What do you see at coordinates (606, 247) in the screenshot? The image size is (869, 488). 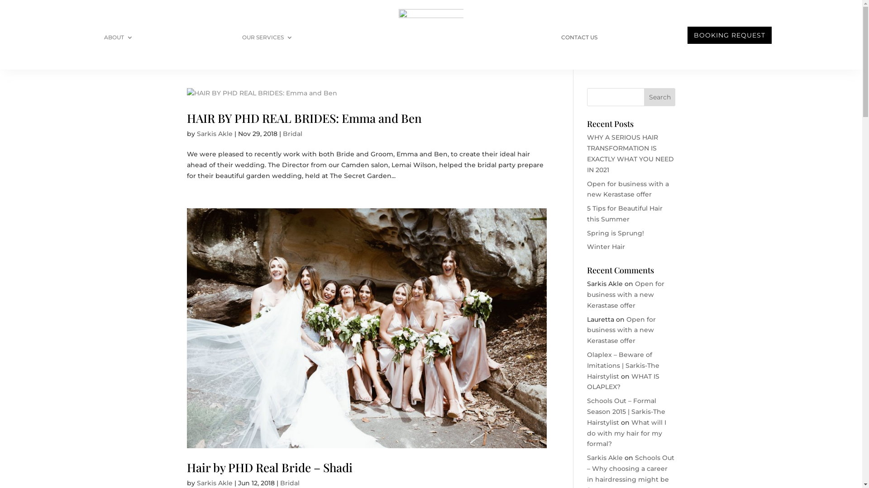 I see `Winter Hair` at bounding box center [606, 247].